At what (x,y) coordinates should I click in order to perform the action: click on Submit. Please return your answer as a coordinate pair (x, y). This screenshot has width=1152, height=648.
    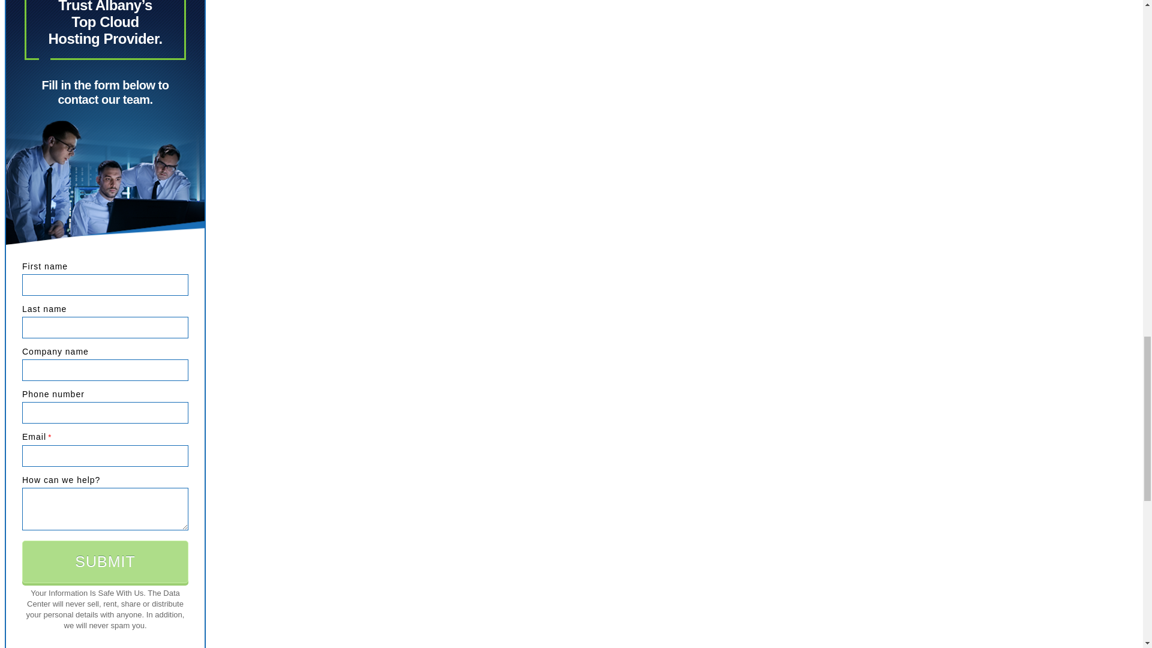
    Looking at the image, I should click on (105, 562).